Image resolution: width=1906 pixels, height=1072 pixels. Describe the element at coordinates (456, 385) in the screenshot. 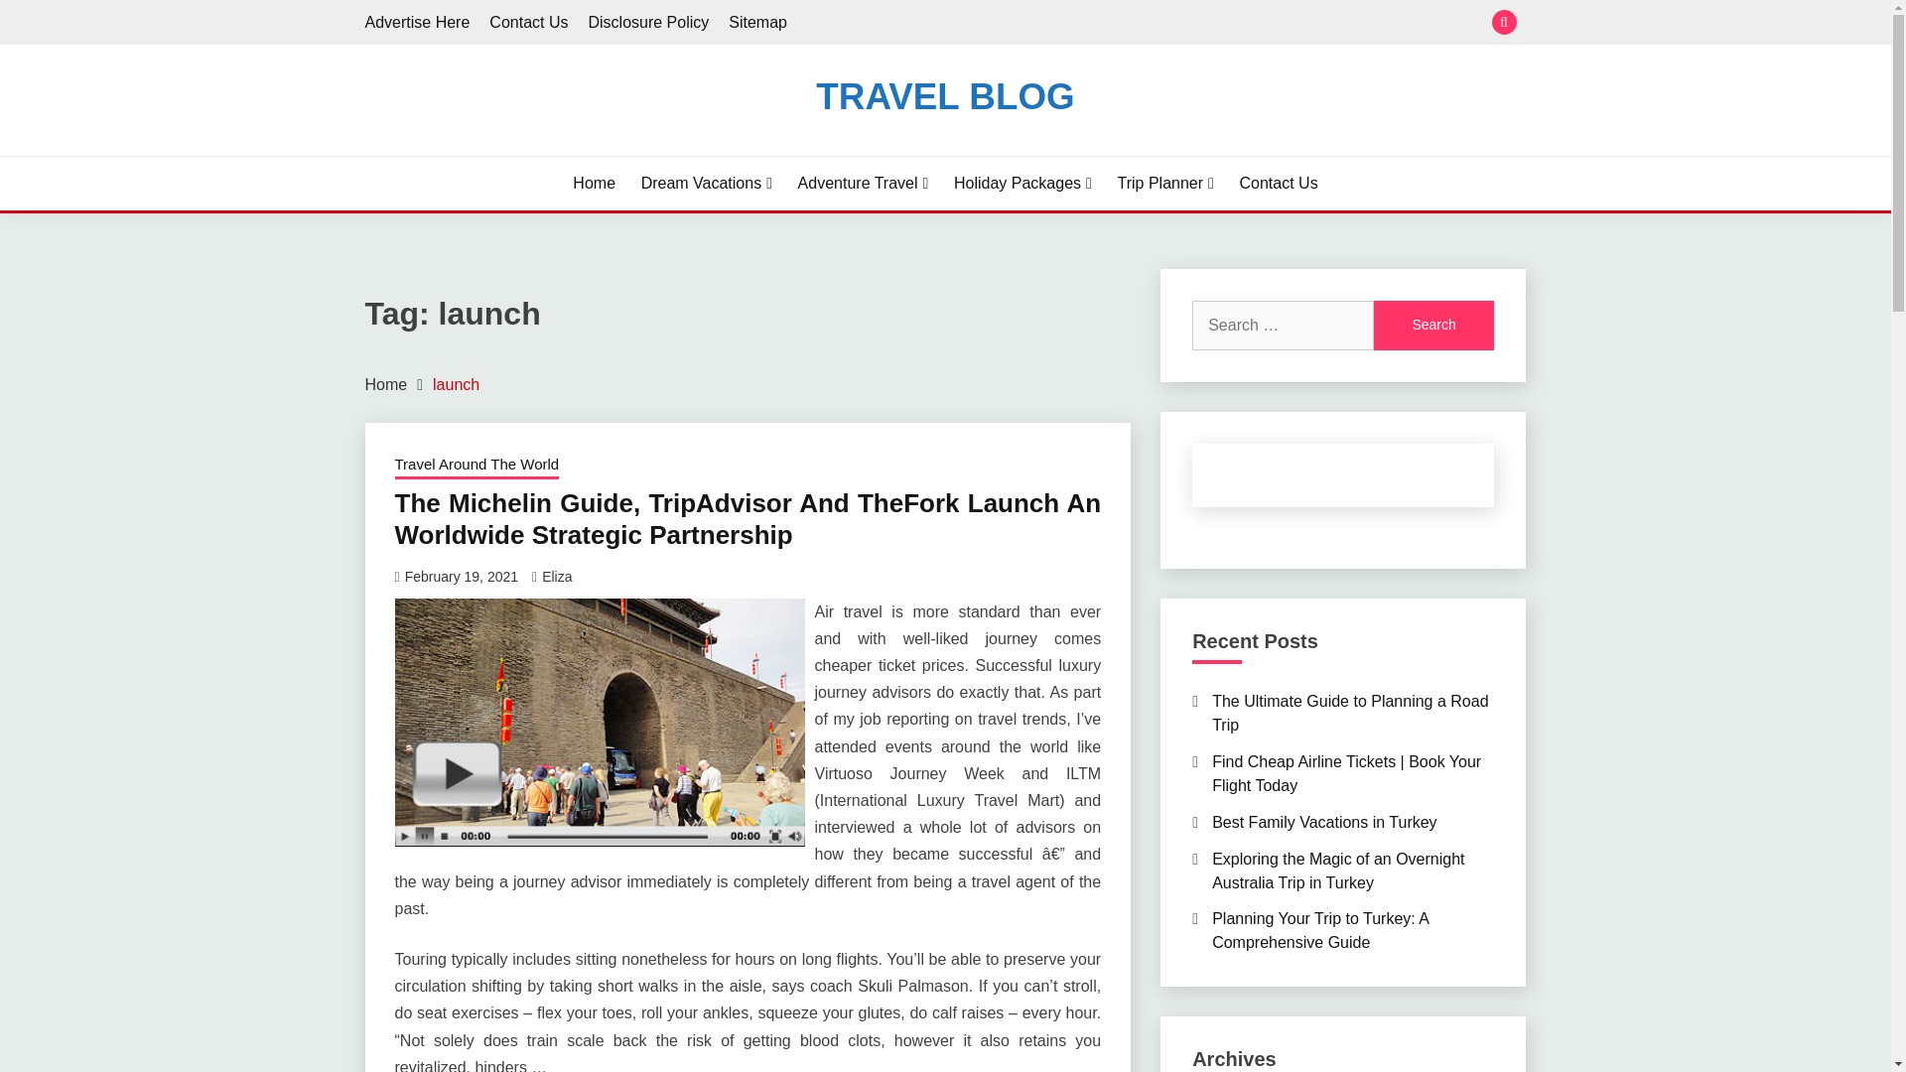

I see `launch` at that location.